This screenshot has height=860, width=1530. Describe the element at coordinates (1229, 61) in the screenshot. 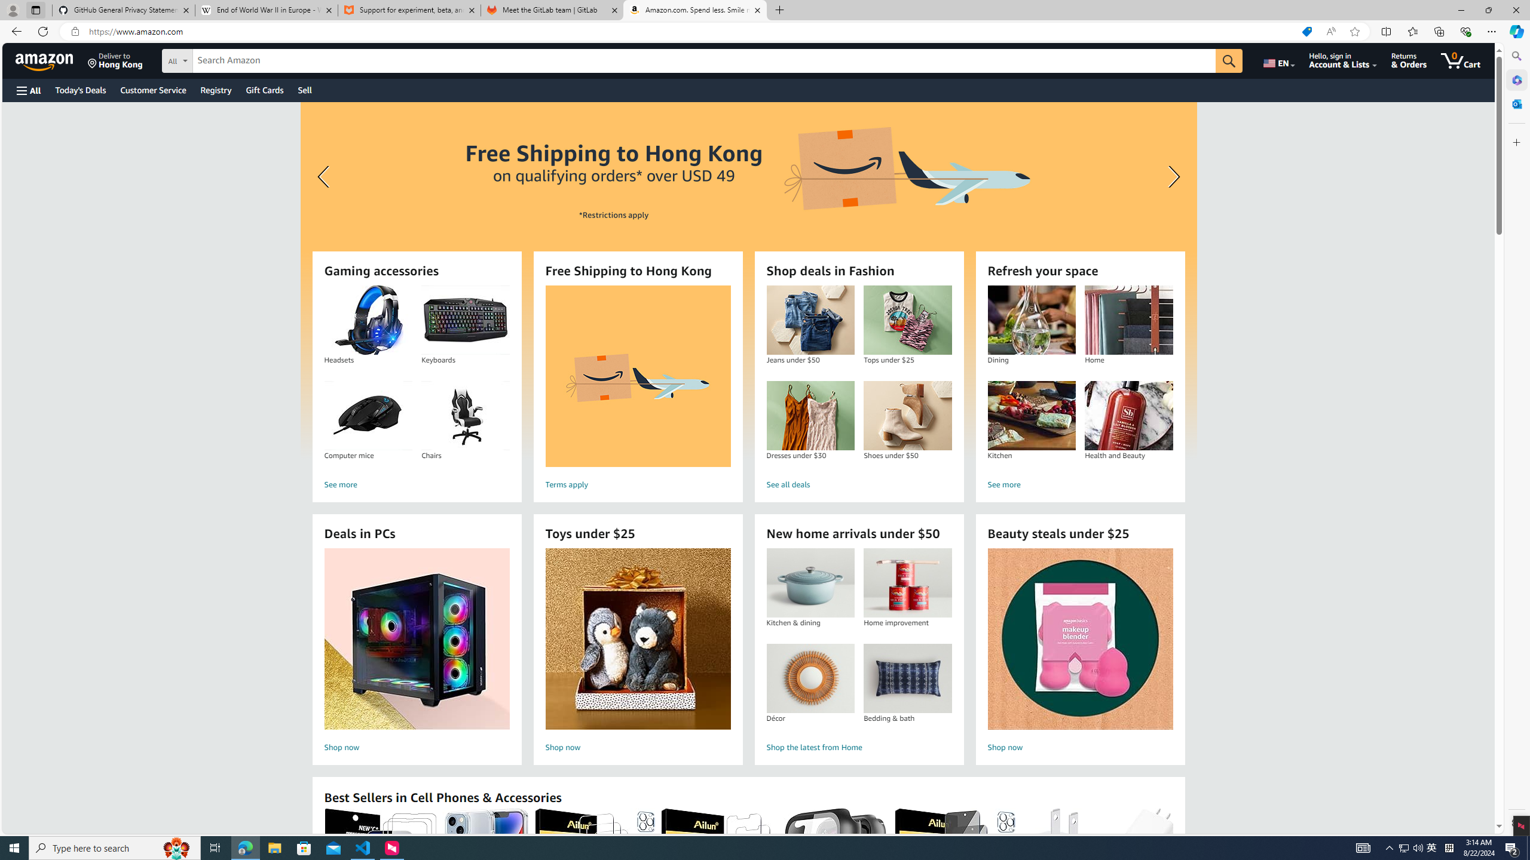

I see `Go` at that location.